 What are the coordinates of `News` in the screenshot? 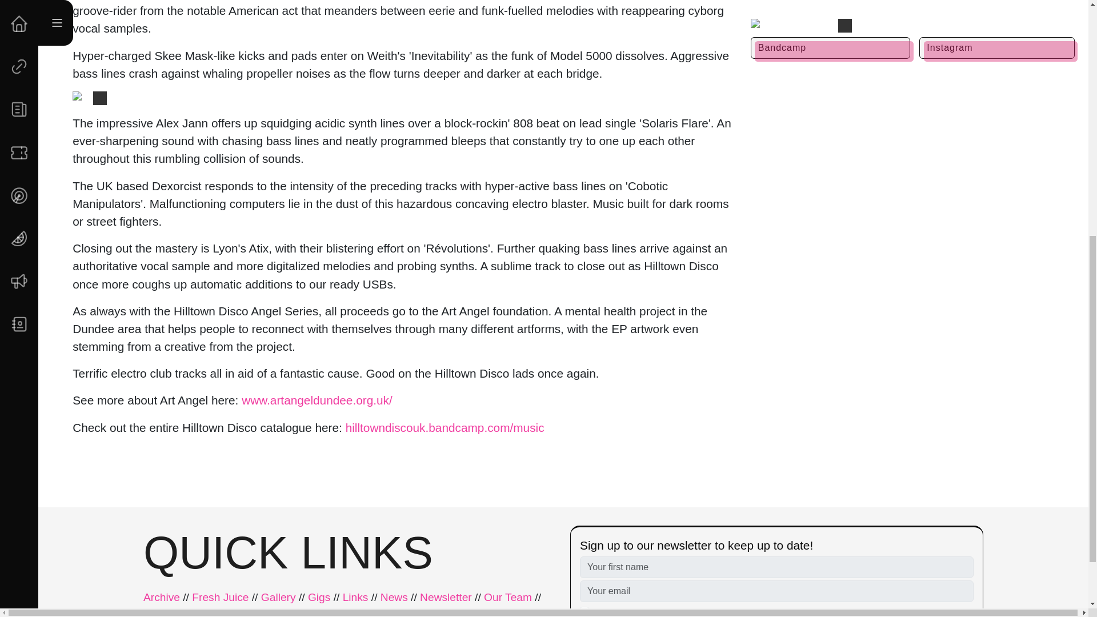 It's located at (394, 598).